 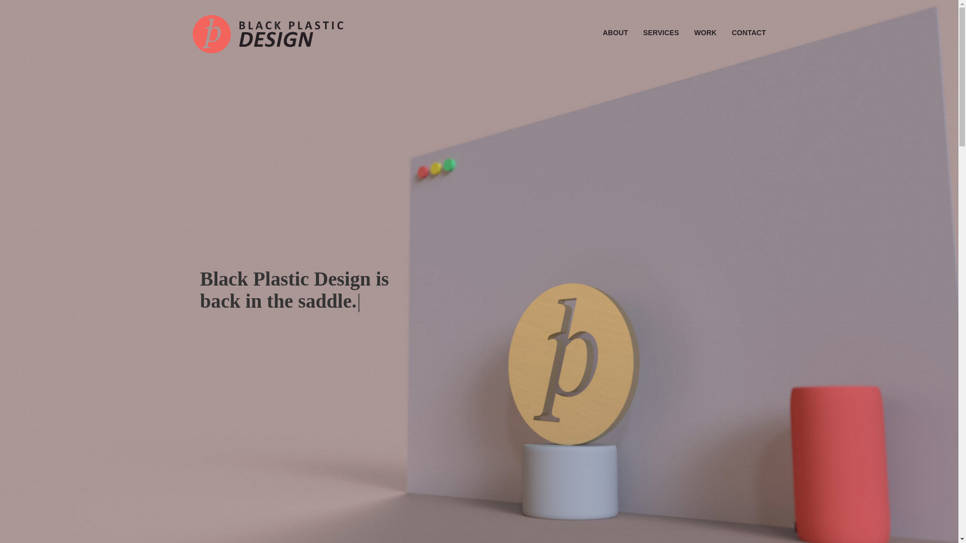 What do you see at coordinates (661, 33) in the screenshot?
I see `SERVICES` at bounding box center [661, 33].